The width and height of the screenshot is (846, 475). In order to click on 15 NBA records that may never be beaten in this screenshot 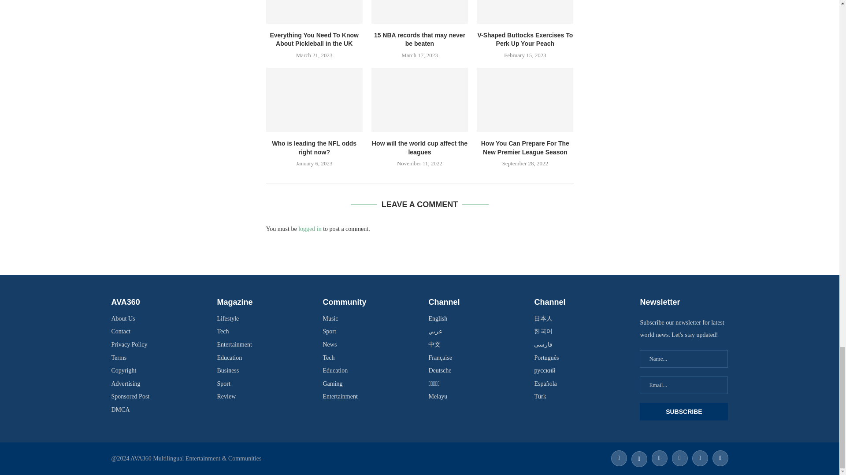, I will do `click(419, 11)`.